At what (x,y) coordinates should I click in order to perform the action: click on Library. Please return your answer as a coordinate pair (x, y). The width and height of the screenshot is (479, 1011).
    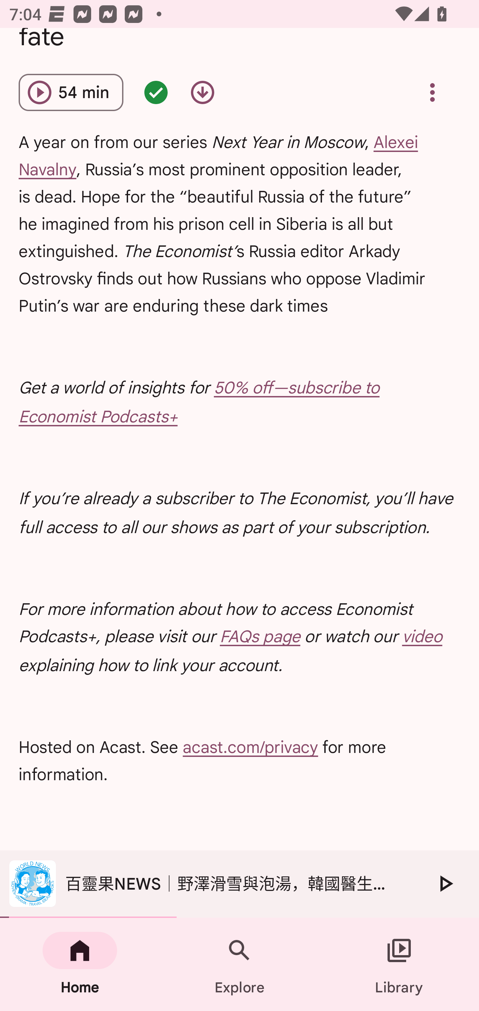
    Looking at the image, I should click on (399, 964).